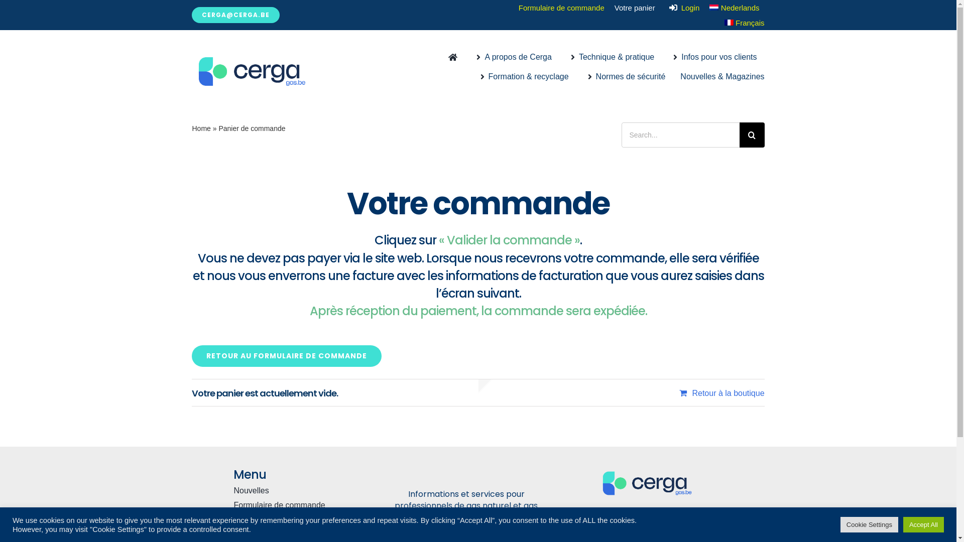 The image size is (964, 542). What do you see at coordinates (284, 506) in the screenshot?
I see `Formulaire de commande` at bounding box center [284, 506].